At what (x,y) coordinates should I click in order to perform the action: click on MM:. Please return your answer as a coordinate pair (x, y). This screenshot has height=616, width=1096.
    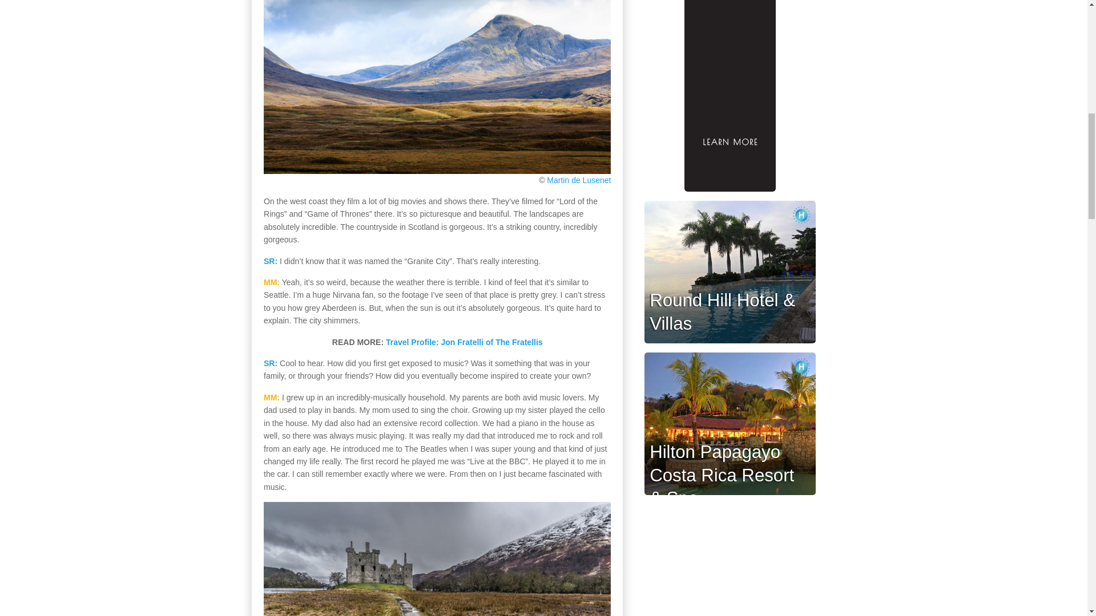
    Looking at the image, I should click on (272, 282).